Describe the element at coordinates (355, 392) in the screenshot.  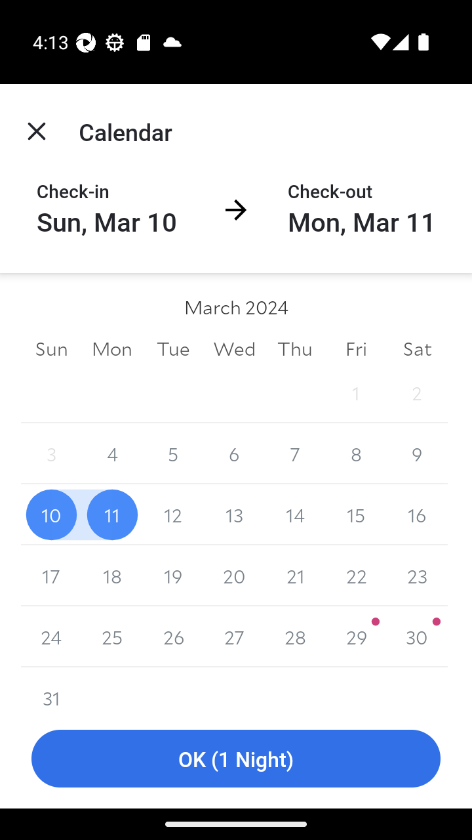
I see `1 1 March 2024` at that location.